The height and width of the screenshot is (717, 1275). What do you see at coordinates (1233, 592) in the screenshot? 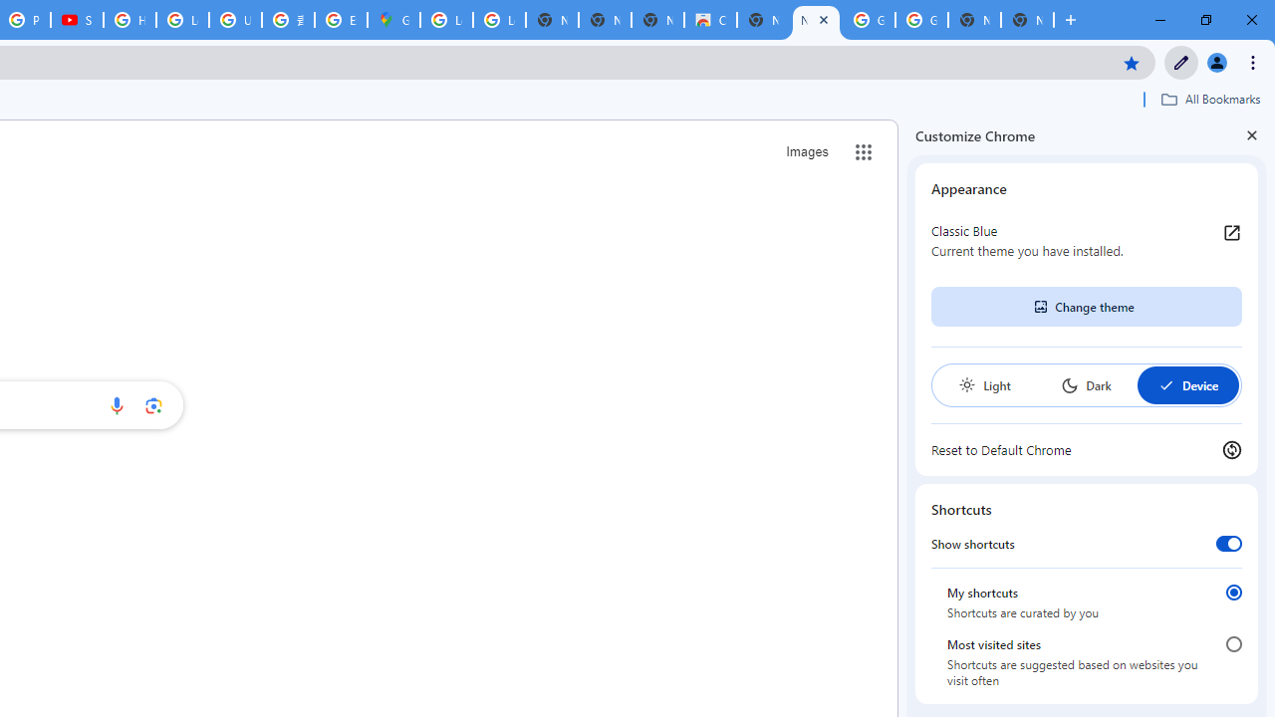
I see `My shortcuts` at bounding box center [1233, 592].